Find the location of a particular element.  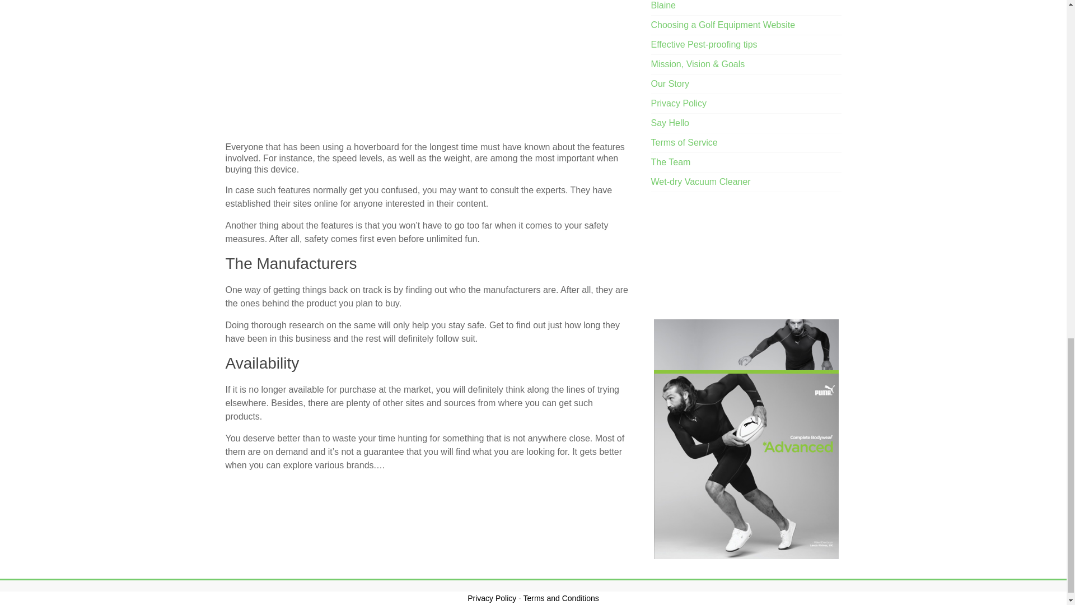

Wet-dry Vacuum Cleaner is located at coordinates (701, 182).